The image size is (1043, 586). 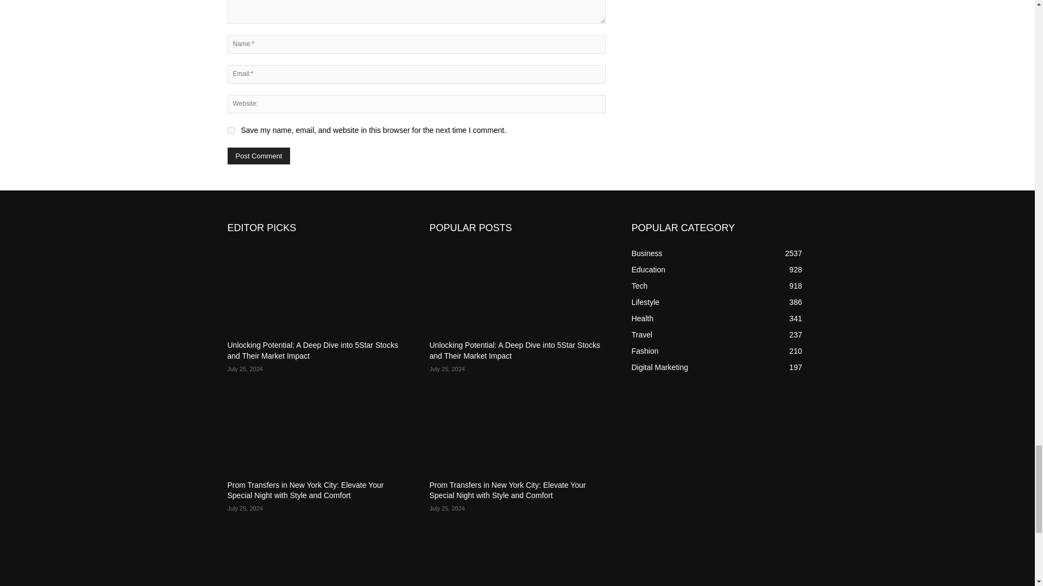 What do you see at coordinates (230, 130) in the screenshot?
I see `yes` at bounding box center [230, 130].